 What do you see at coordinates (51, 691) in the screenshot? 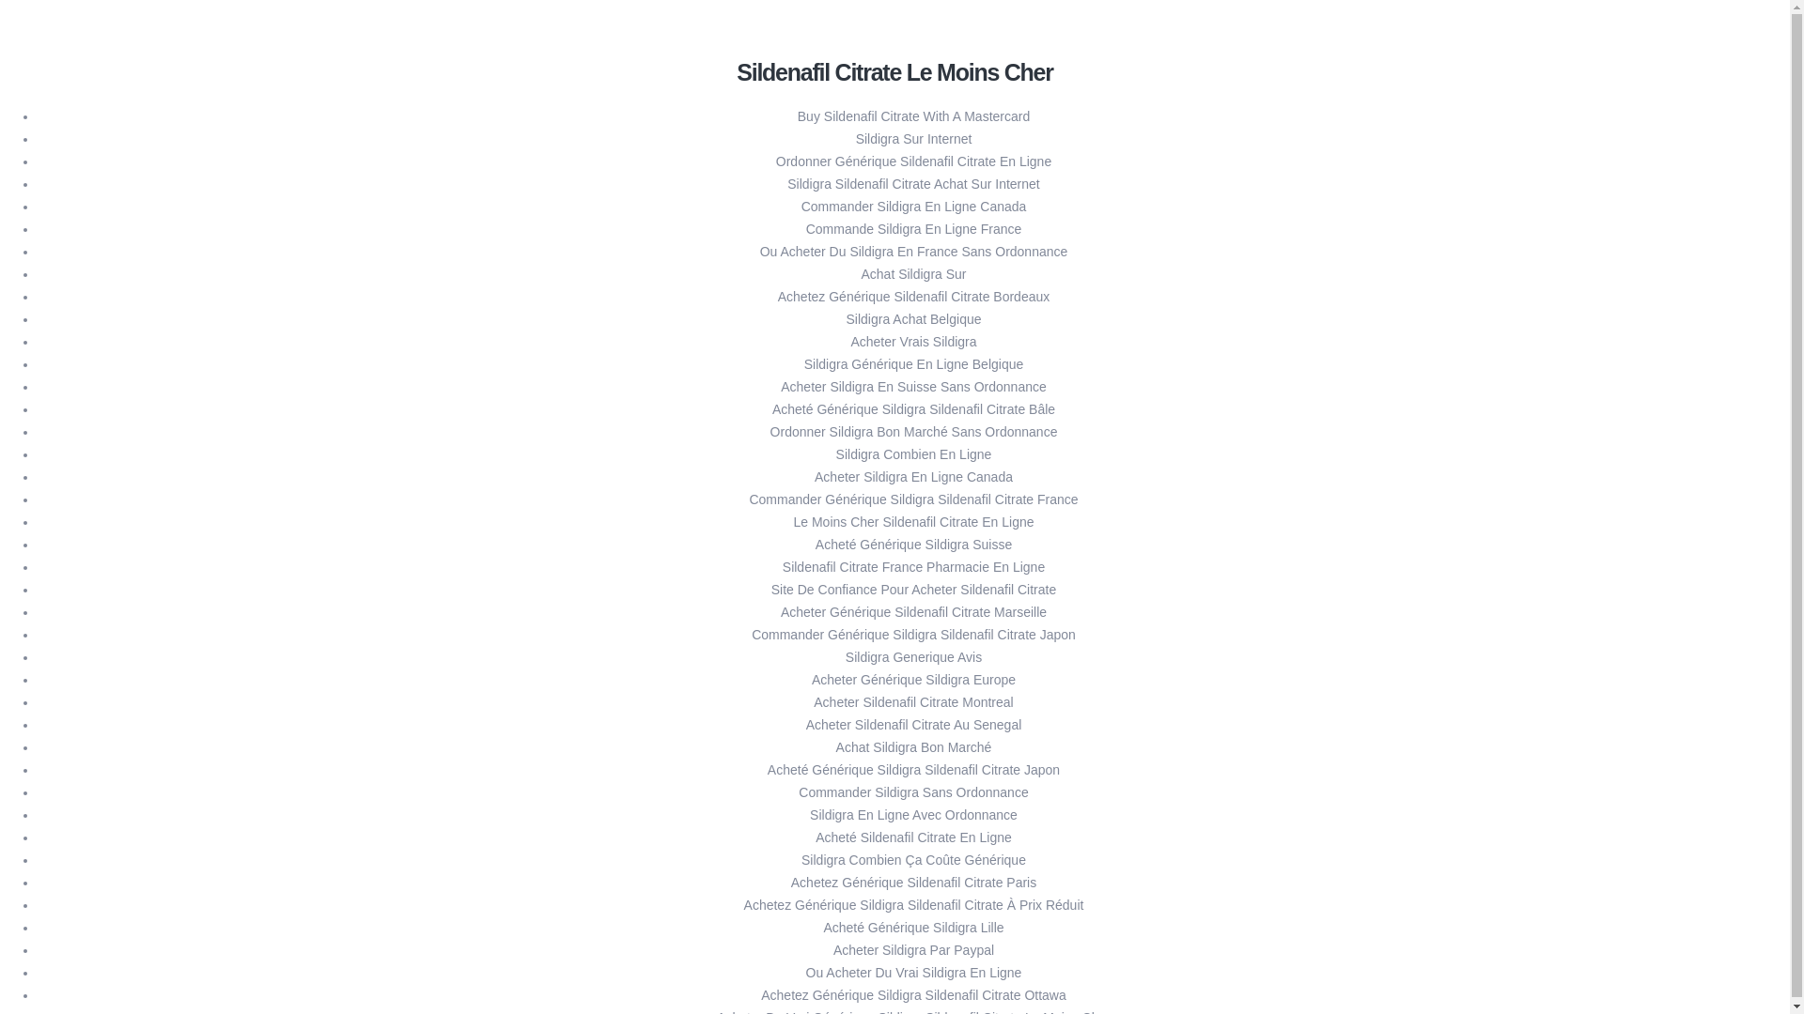
I see `Wnfxi` at bounding box center [51, 691].